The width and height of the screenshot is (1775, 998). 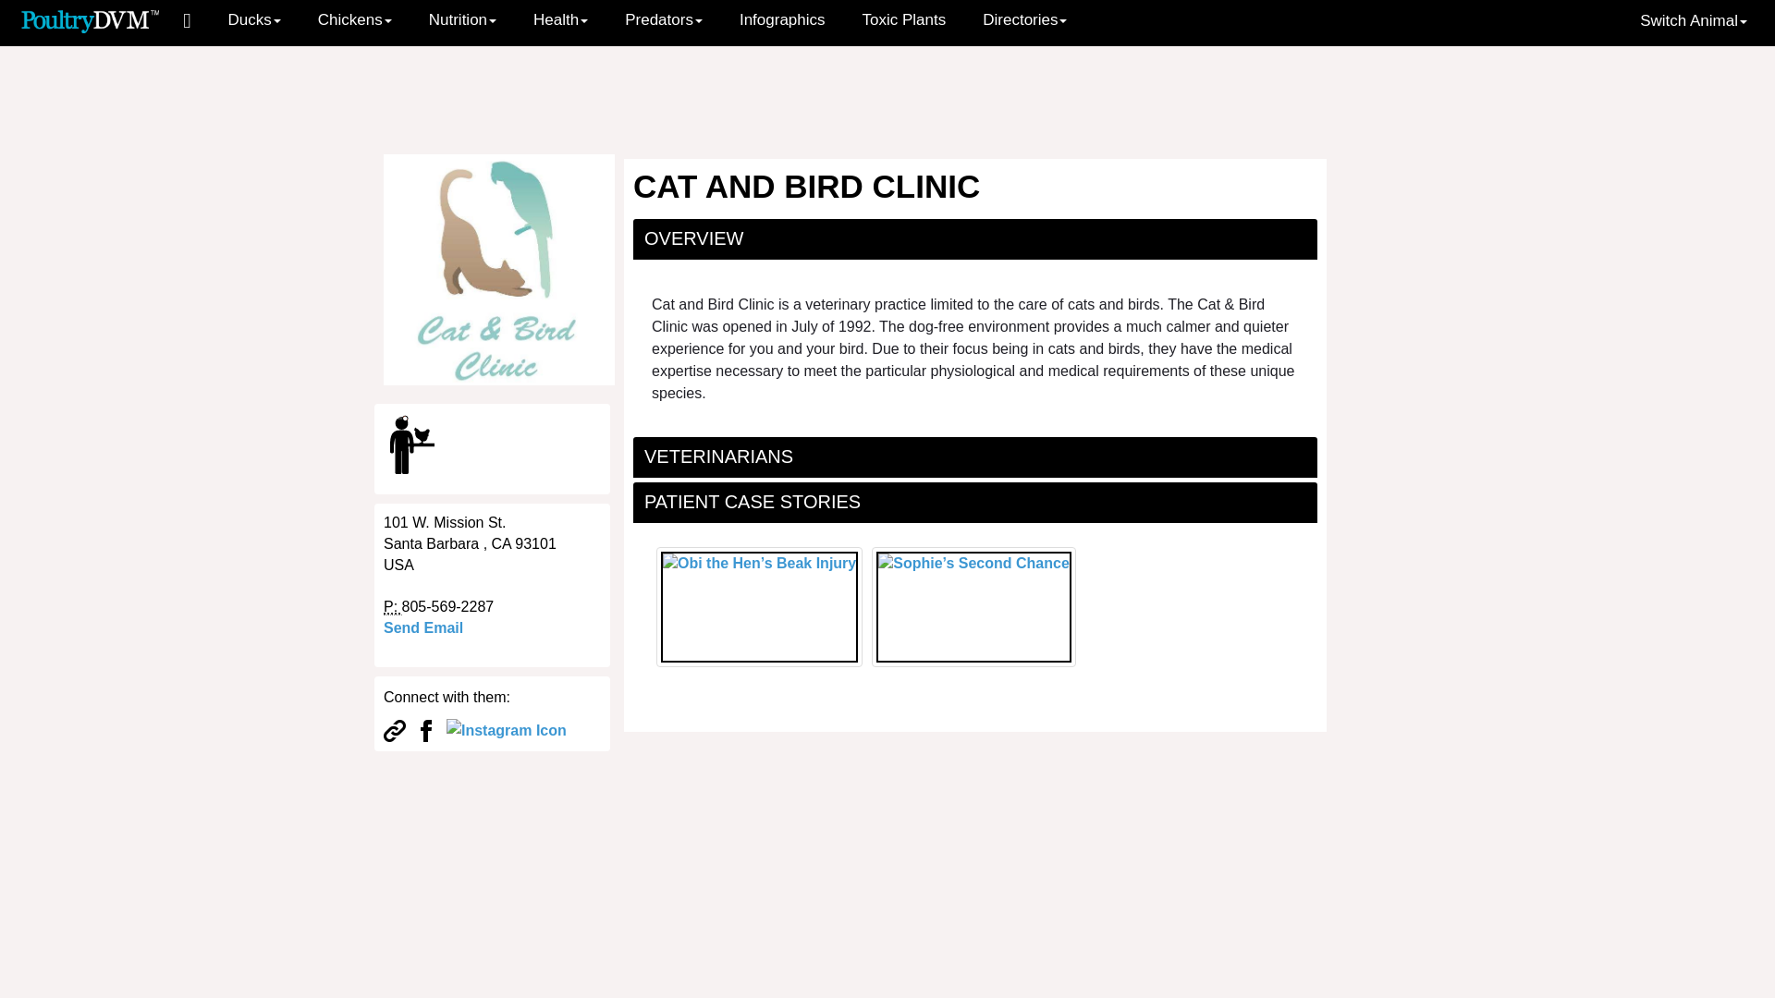 What do you see at coordinates (1024, 20) in the screenshot?
I see `Directories` at bounding box center [1024, 20].